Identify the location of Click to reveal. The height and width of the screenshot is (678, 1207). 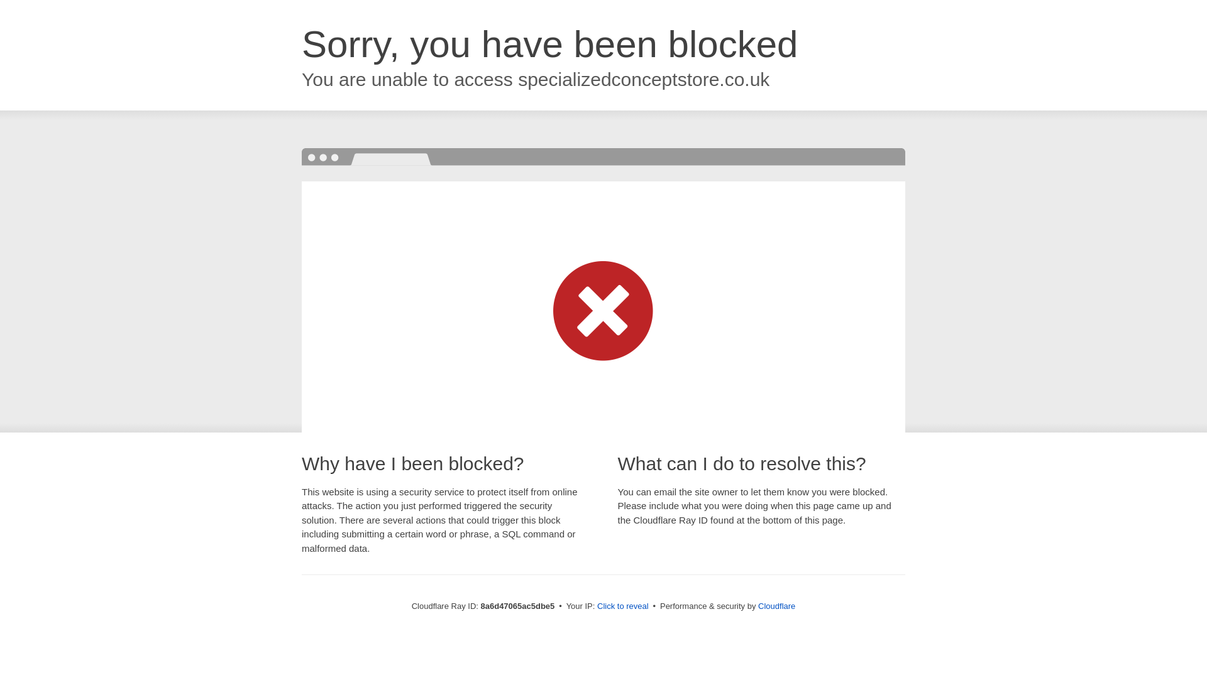
(623, 606).